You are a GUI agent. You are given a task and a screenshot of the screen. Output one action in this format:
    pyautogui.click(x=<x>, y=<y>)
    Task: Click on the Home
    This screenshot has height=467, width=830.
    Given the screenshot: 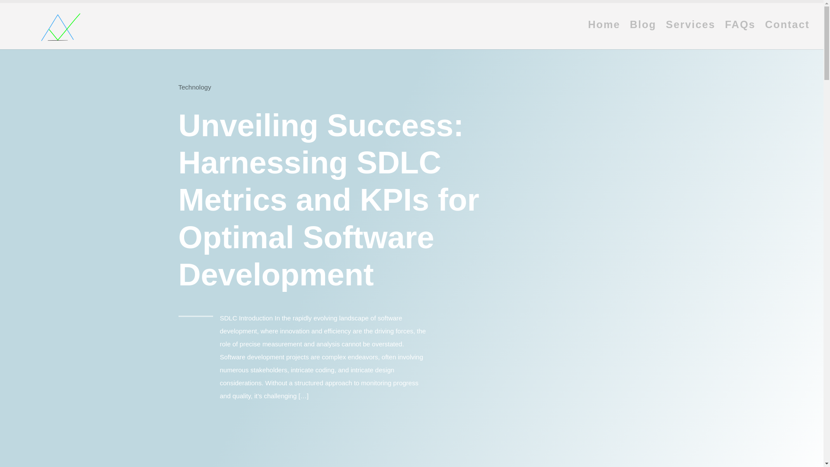 What is the action you would take?
    pyautogui.click(x=603, y=35)
    